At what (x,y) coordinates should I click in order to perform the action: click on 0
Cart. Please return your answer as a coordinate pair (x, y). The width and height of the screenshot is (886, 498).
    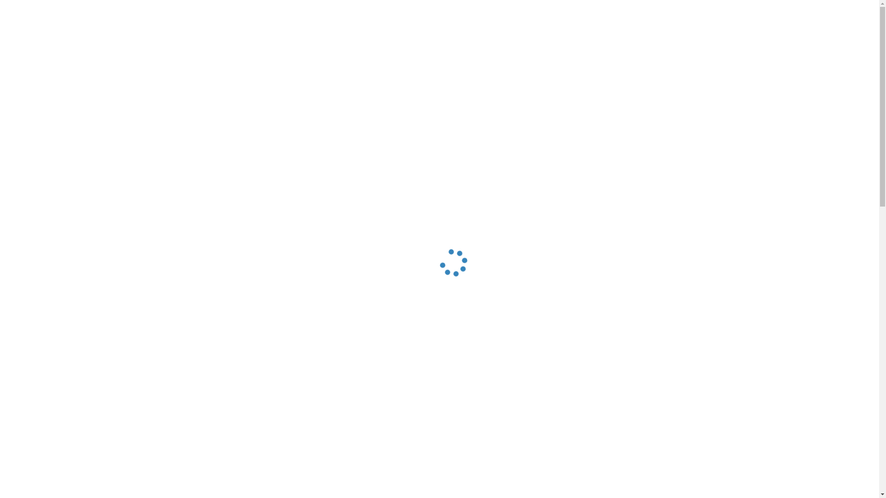
    Looking at the image, I should click on (786, 48).